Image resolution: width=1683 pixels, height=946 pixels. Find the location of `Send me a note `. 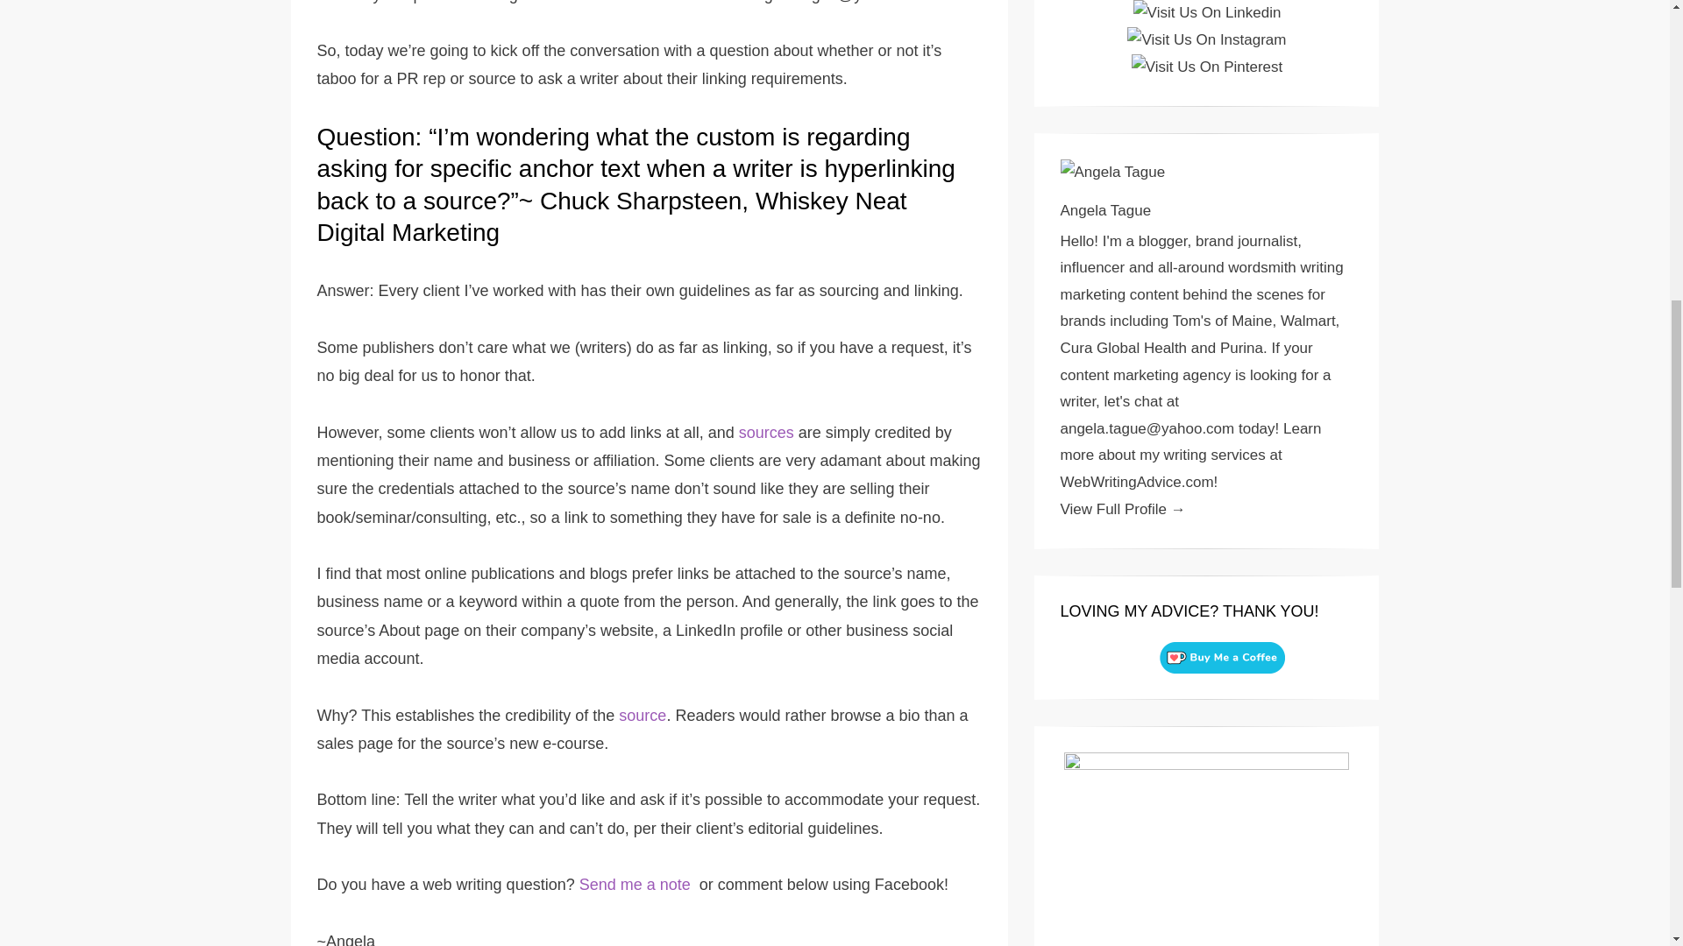

Send me a note  is located at coordinates (636, 885).